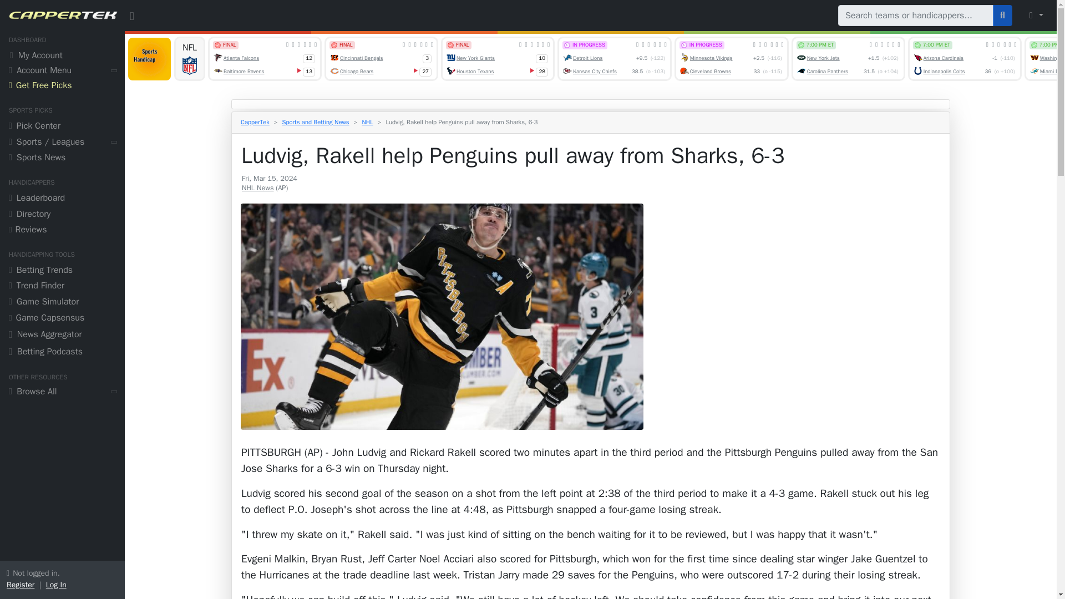 This screenshot has height=599, width=1065. What do you see at coordinates (62, 215) in the screenshot?
I see `Directory` at bounding box center [62, 215].